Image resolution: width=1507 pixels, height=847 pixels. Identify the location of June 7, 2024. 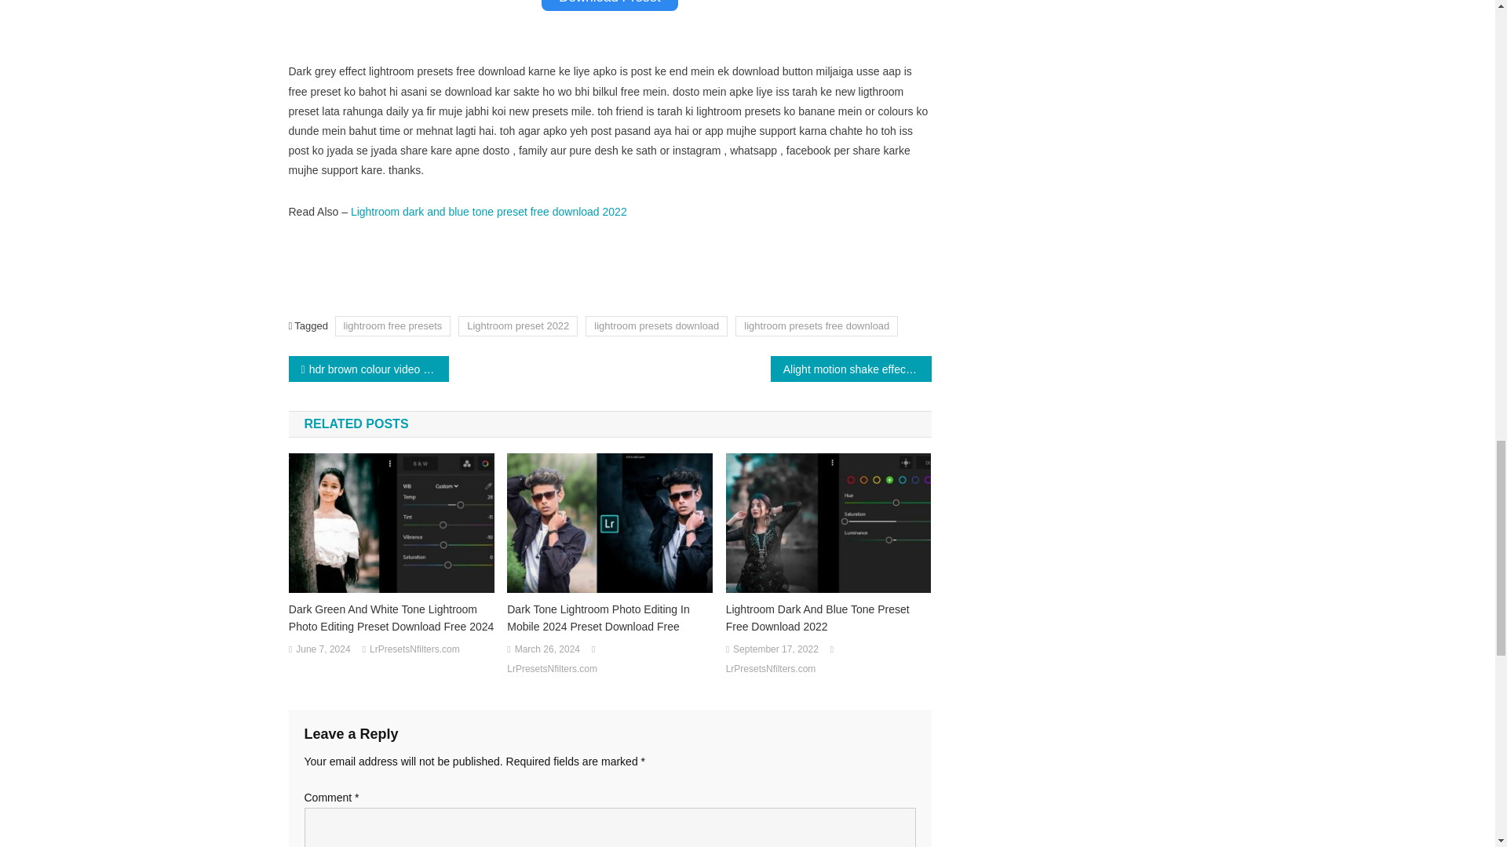
(322, 649).